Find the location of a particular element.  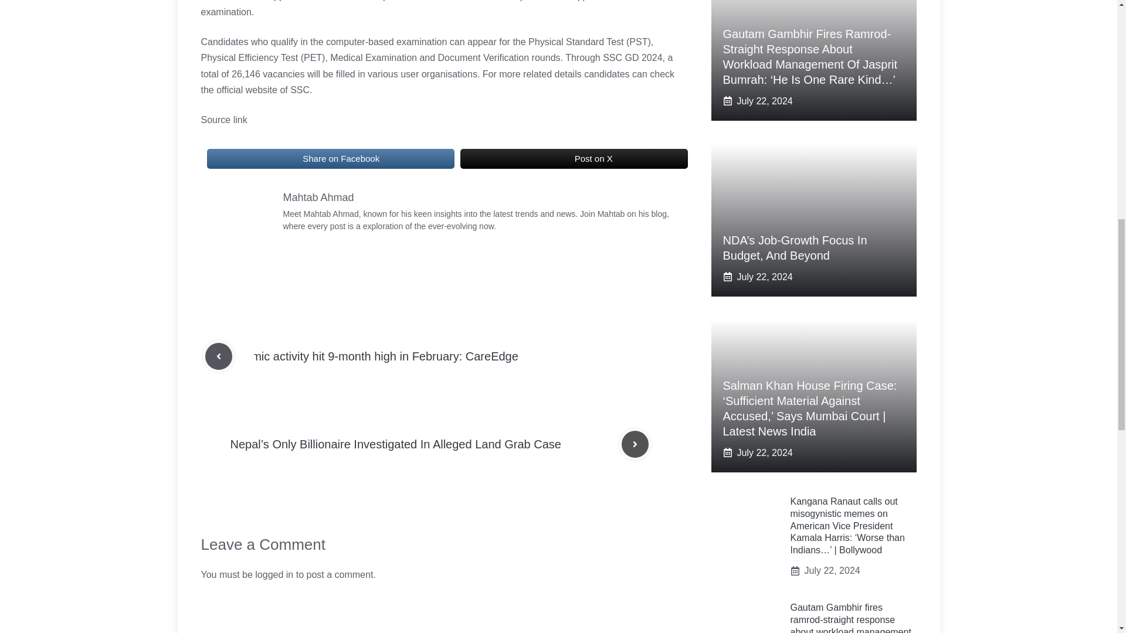

Source link is located at coordinates (223, 120).